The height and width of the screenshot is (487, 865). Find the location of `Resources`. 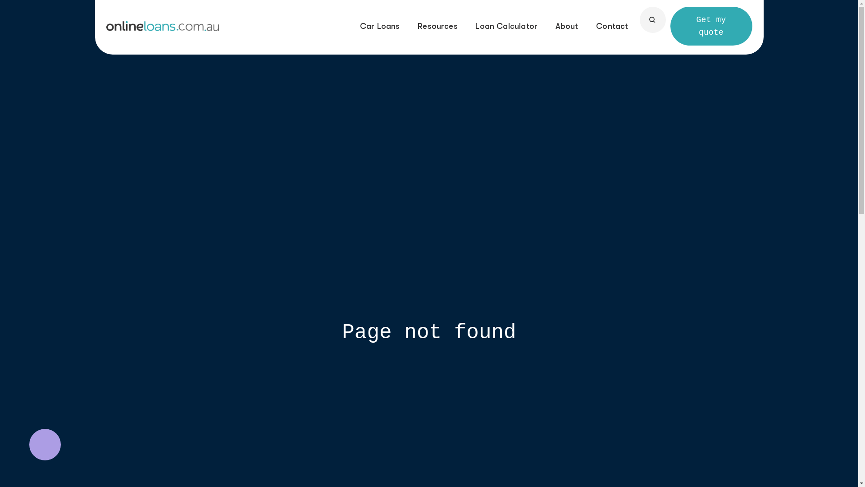

Resources is located at coordinates (438, 26).